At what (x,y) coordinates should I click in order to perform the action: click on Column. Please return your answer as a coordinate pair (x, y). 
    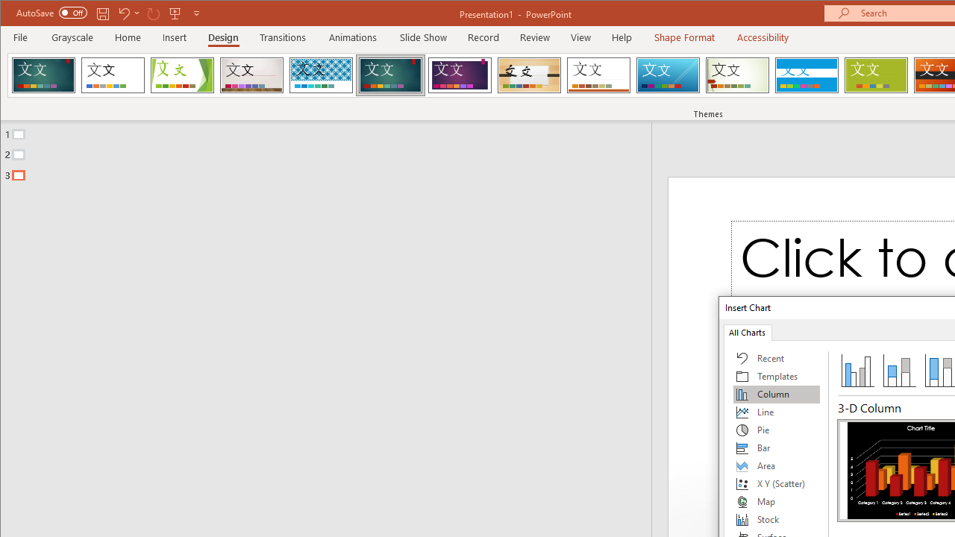
    Looking at the image, I should click on (777, 394).